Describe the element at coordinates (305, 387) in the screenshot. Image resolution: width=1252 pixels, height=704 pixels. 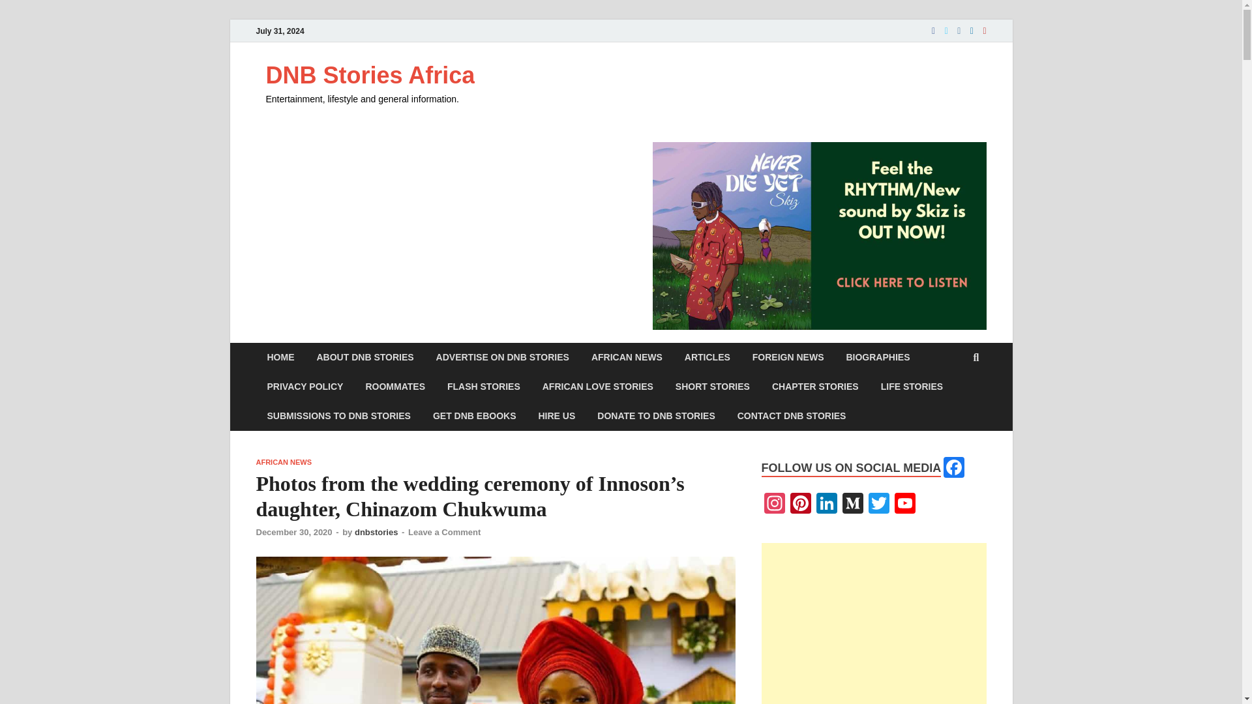
I see `PRIVACY POLICY` at that location.